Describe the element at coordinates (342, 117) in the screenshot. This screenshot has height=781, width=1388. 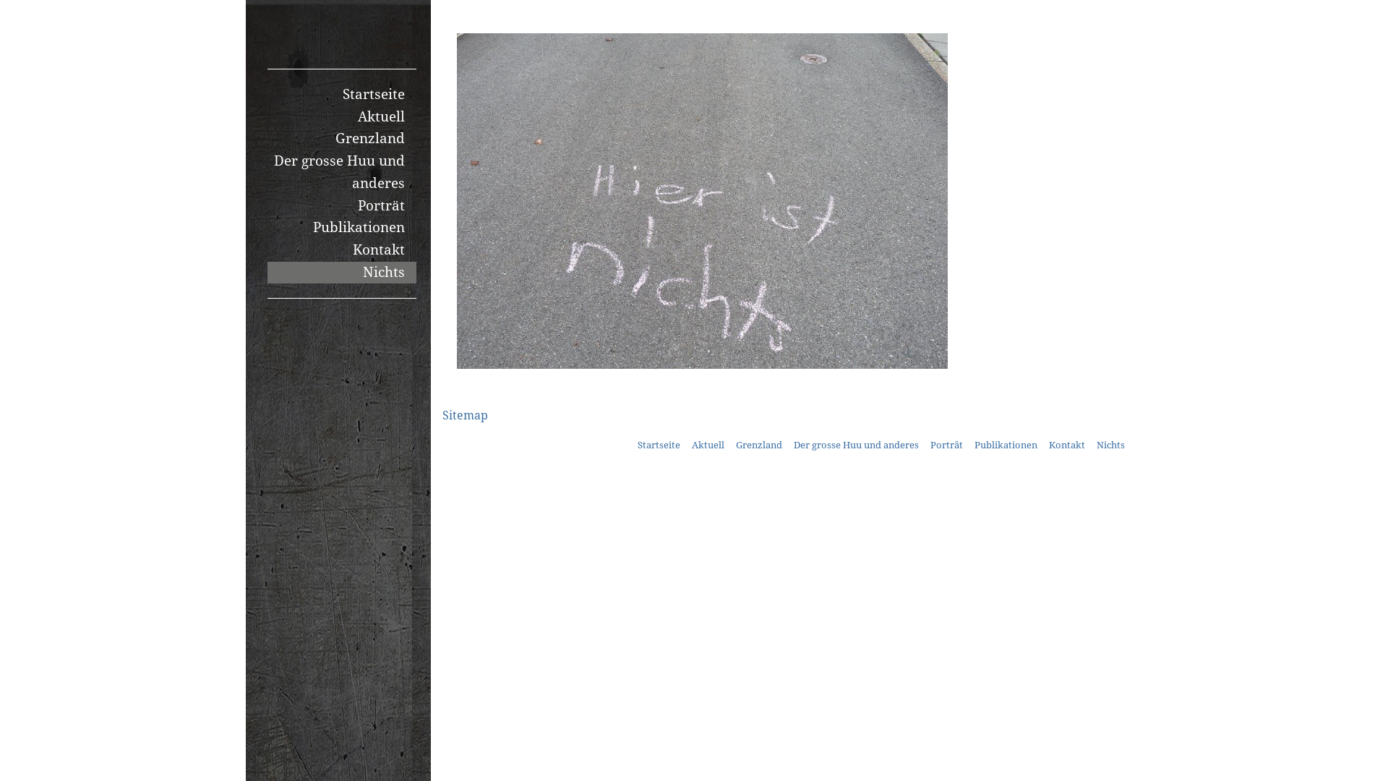
I see `Aktuell` at that location.